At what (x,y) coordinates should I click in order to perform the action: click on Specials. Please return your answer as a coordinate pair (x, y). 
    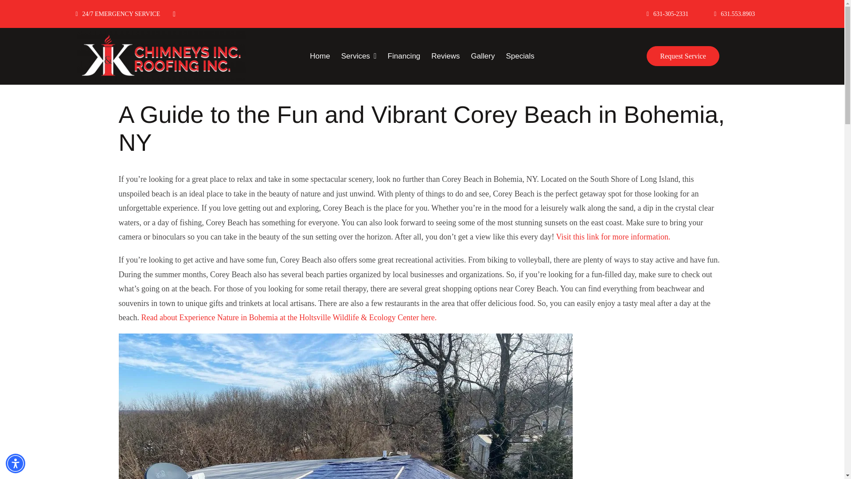
    Looking at the image, I should click on (519, 56).